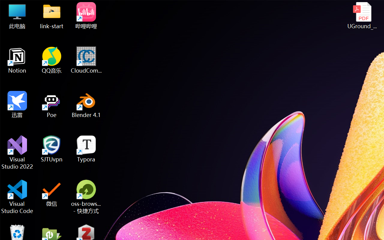 The width and height of the screenshot is (384, 240). I want to click on Blender 4.1, so click(86, 104).